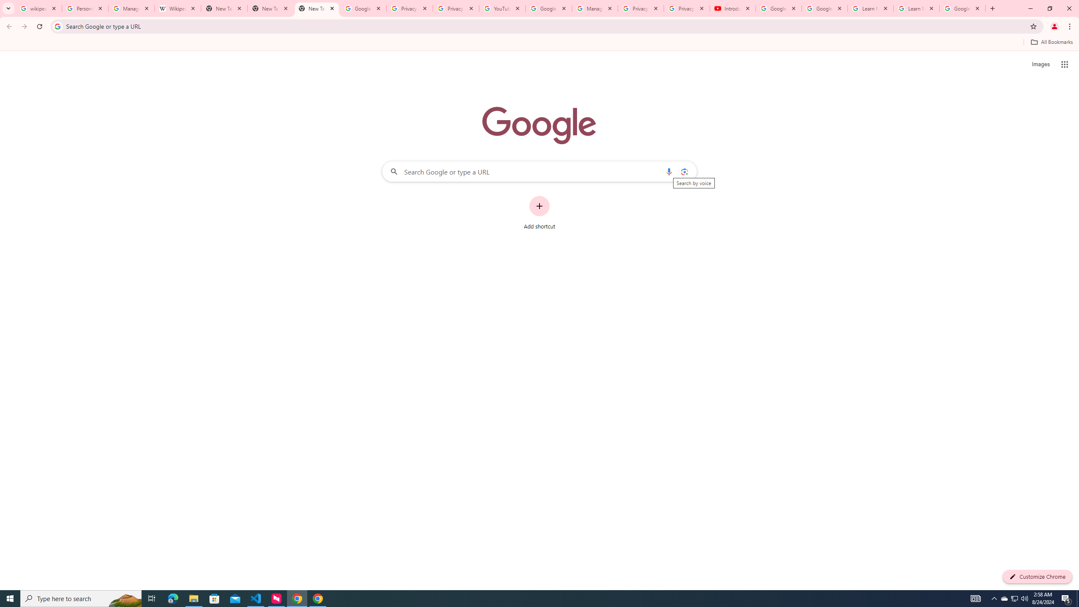 The width and height of the screenshot is (1079, 607). Describe the element at coordinates (962, 8) in the screenshot. I see `Google Account` at that location.